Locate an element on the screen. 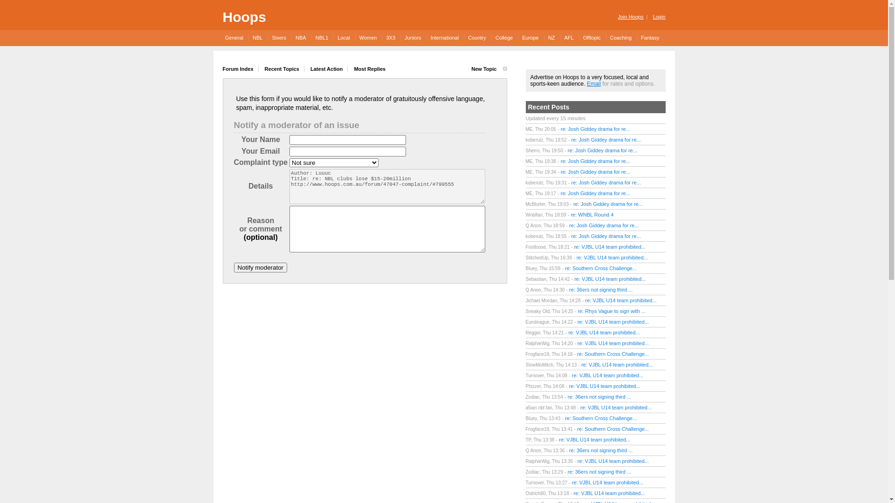  re: 36ers not signing third ... is located at coordinates (599, 472).